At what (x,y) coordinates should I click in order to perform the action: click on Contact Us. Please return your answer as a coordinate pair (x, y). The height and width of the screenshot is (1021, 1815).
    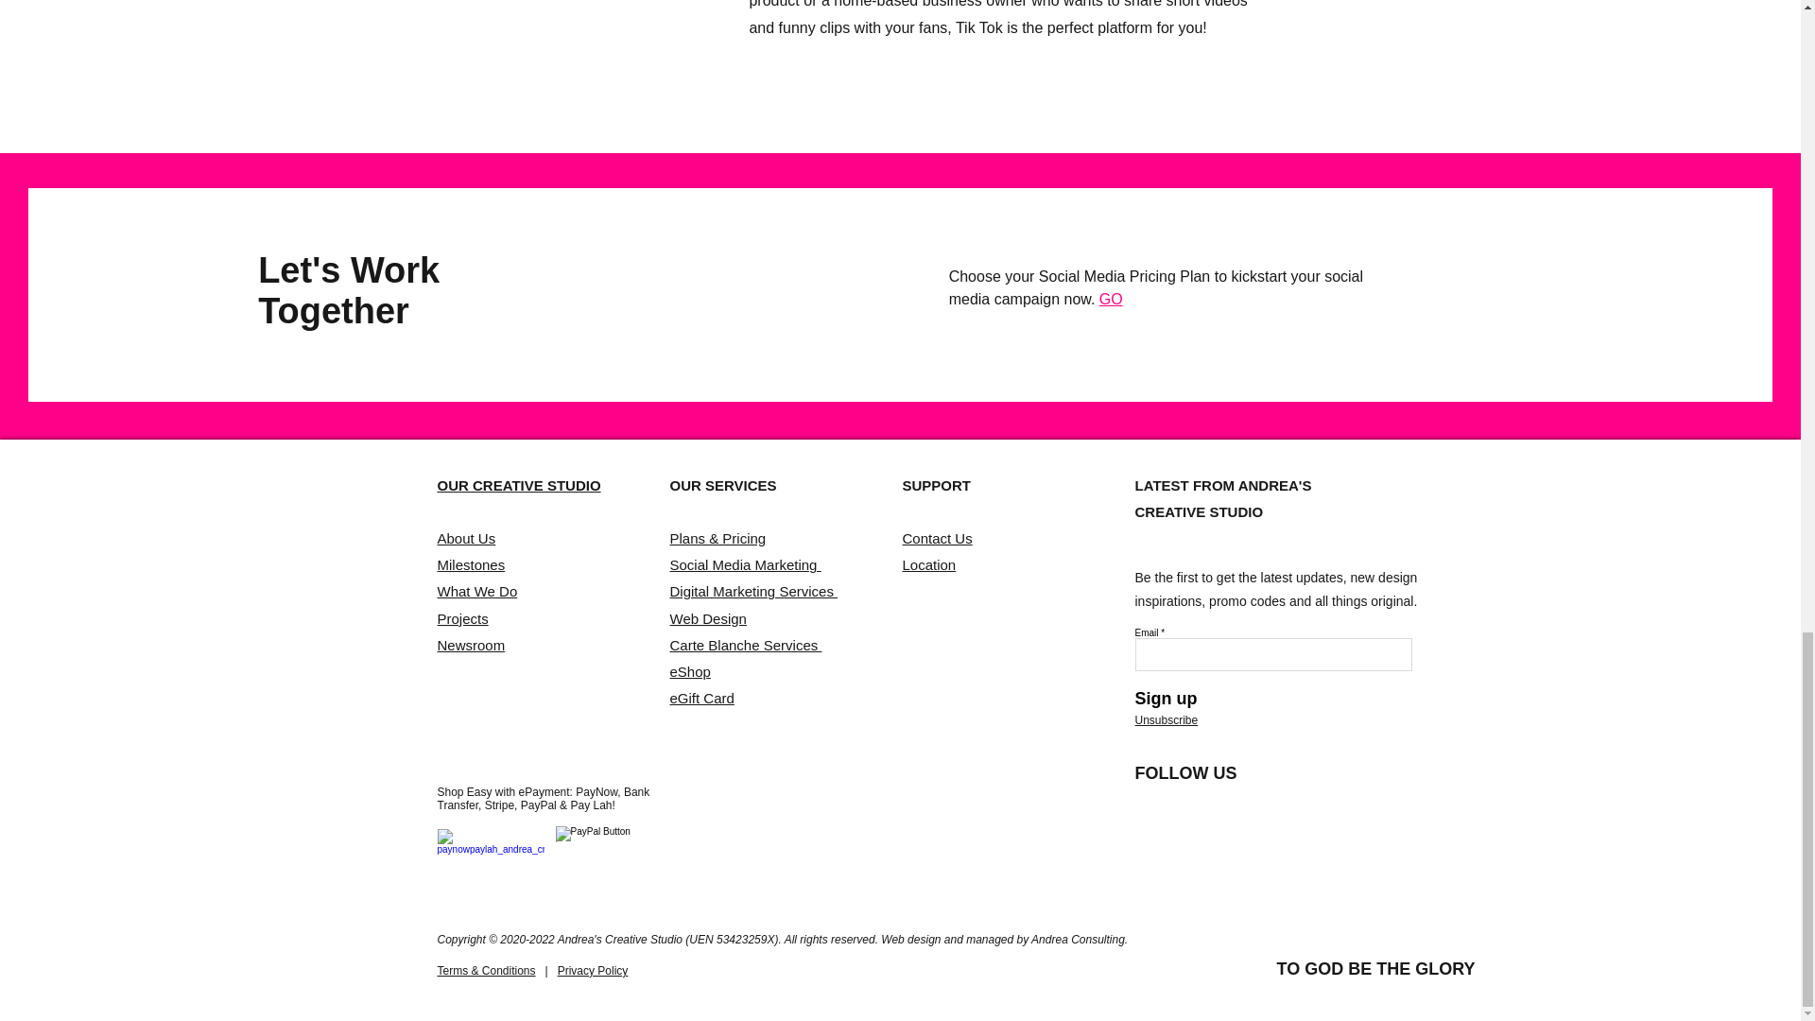
    Looking at the image, I should click on (936, 537).